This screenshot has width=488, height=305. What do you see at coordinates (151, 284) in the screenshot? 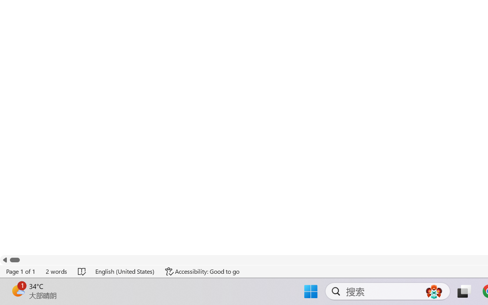
I see `Accessibility Checker Accessibility: Good to go` at bounding box center [151, 284].